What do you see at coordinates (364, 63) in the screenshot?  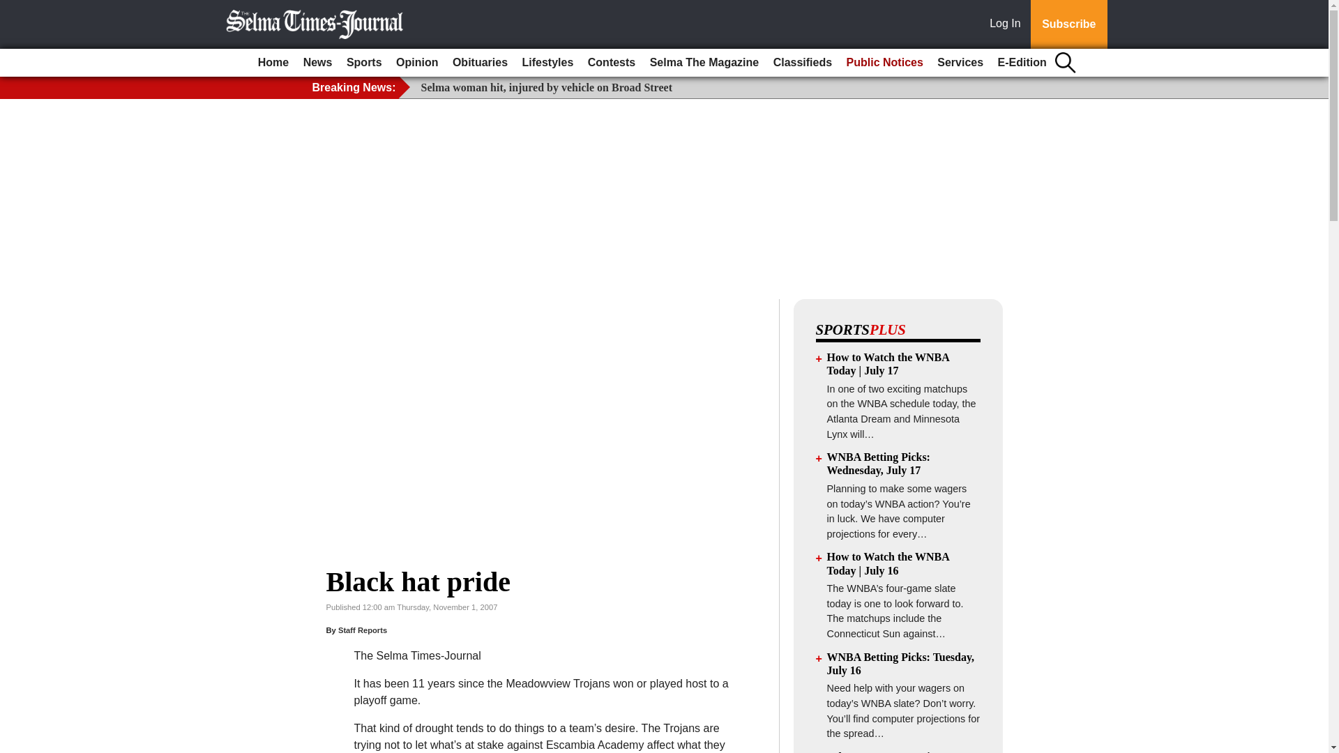 I see `Sports` at bounding box center [364, 63].